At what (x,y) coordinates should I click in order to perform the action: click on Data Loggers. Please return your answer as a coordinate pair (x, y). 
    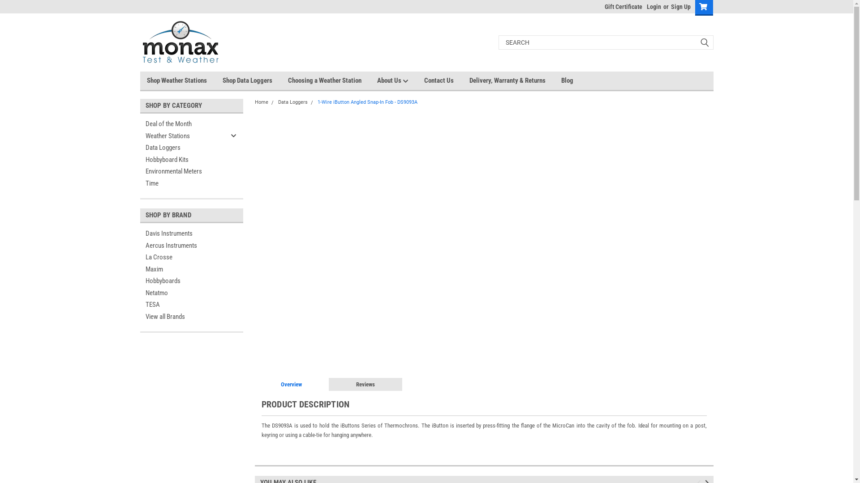
    Looking at the image, I should click on (184, 148).